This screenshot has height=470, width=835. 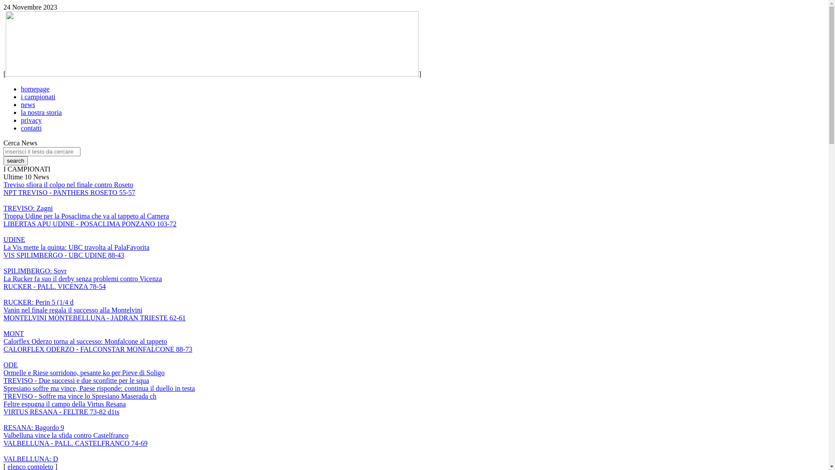 What do you see at coordinates (95, 326) in the screenshot?
I see `MONTELVINI MONTEBELLUNA - JADRAN TRIESTE 62-61

MONT` at bounding box center [95, 326].